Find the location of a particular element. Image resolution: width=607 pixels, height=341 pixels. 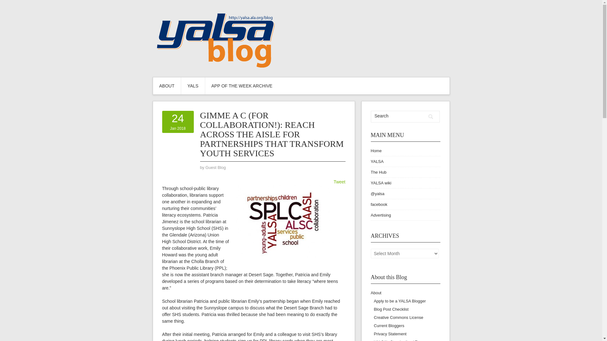

Home is located at coordinates (376, 150).